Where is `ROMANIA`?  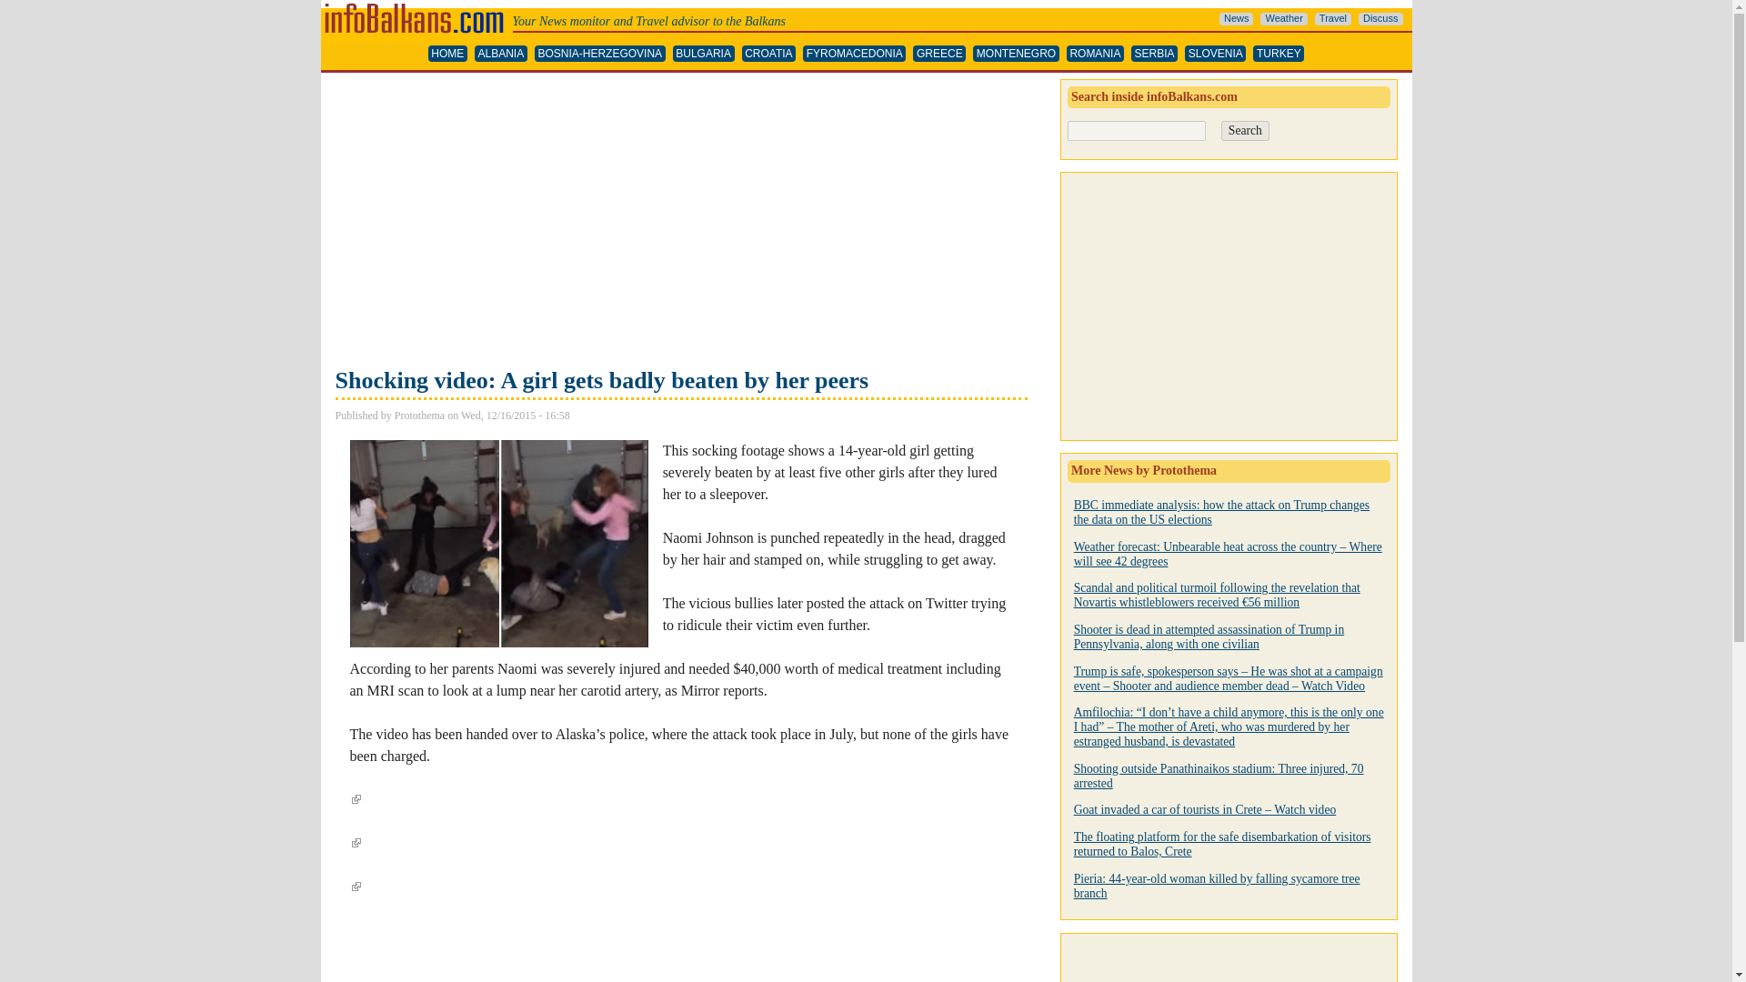
ROMANIA is located at coordinates (1095, 54).